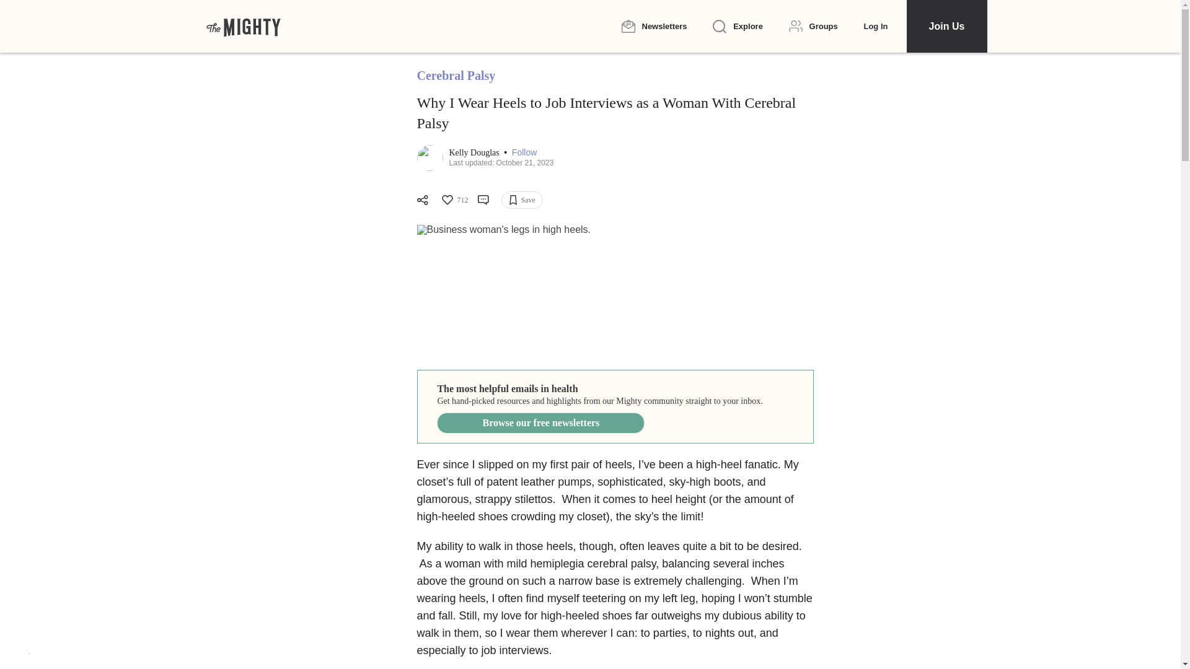 This screenshot has height=669, width=1190. What do you see at coordinates (653, 26) in the screenshot?
I see `Newsletters` at bounding box center [653, 26].